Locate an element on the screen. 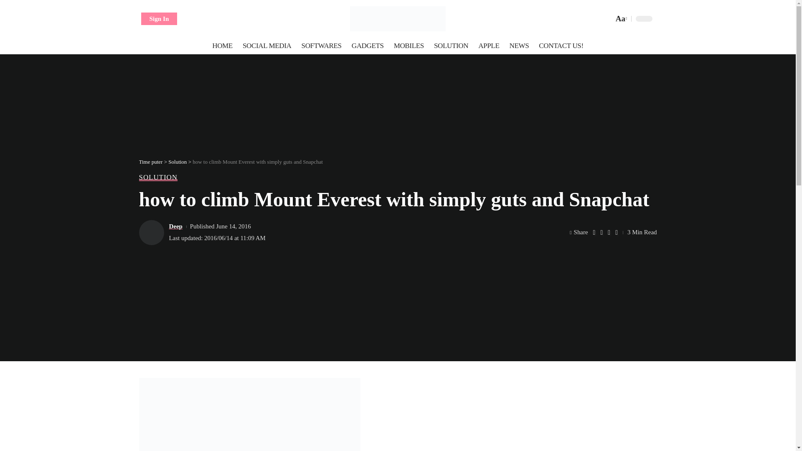 The image size is (802, 451). Time puter is located at coordinates (150, 162).